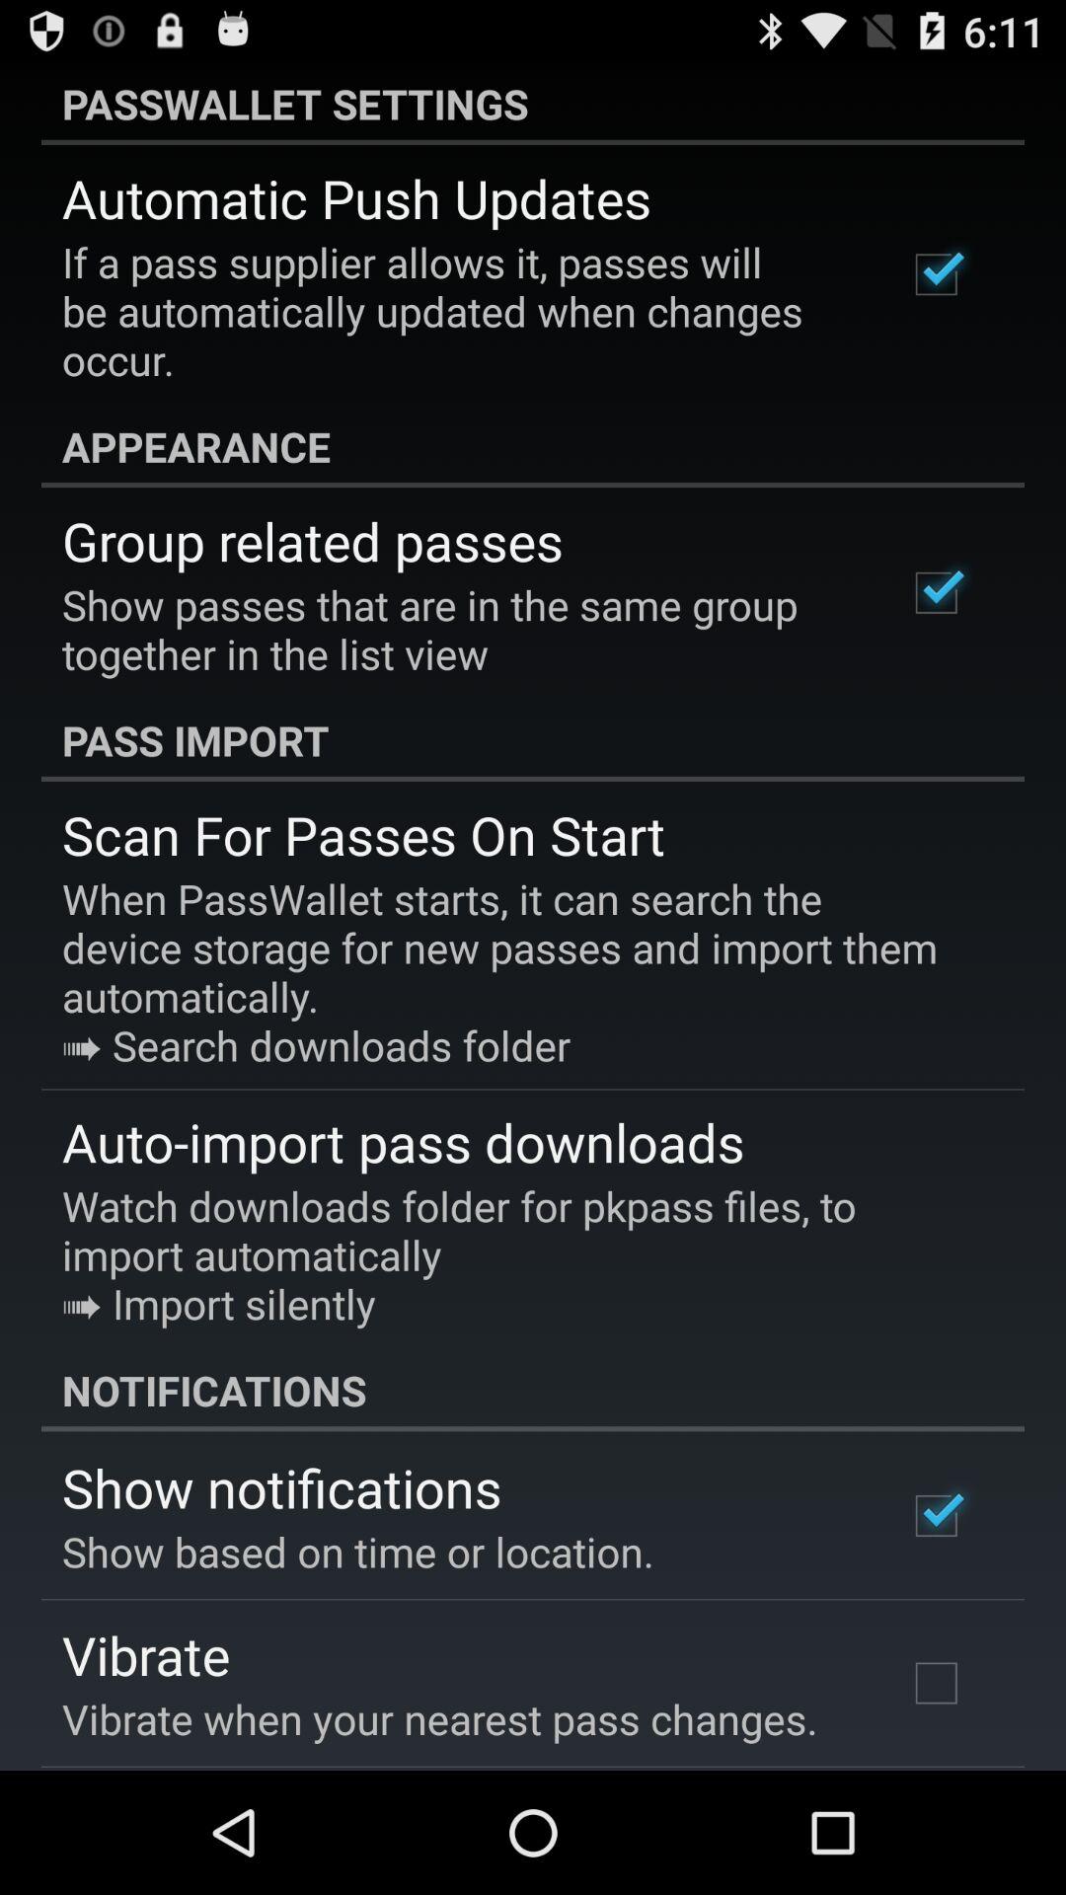 The image size is (1066, 1895). I want to click on click automatic push updates, so click(356, 197).